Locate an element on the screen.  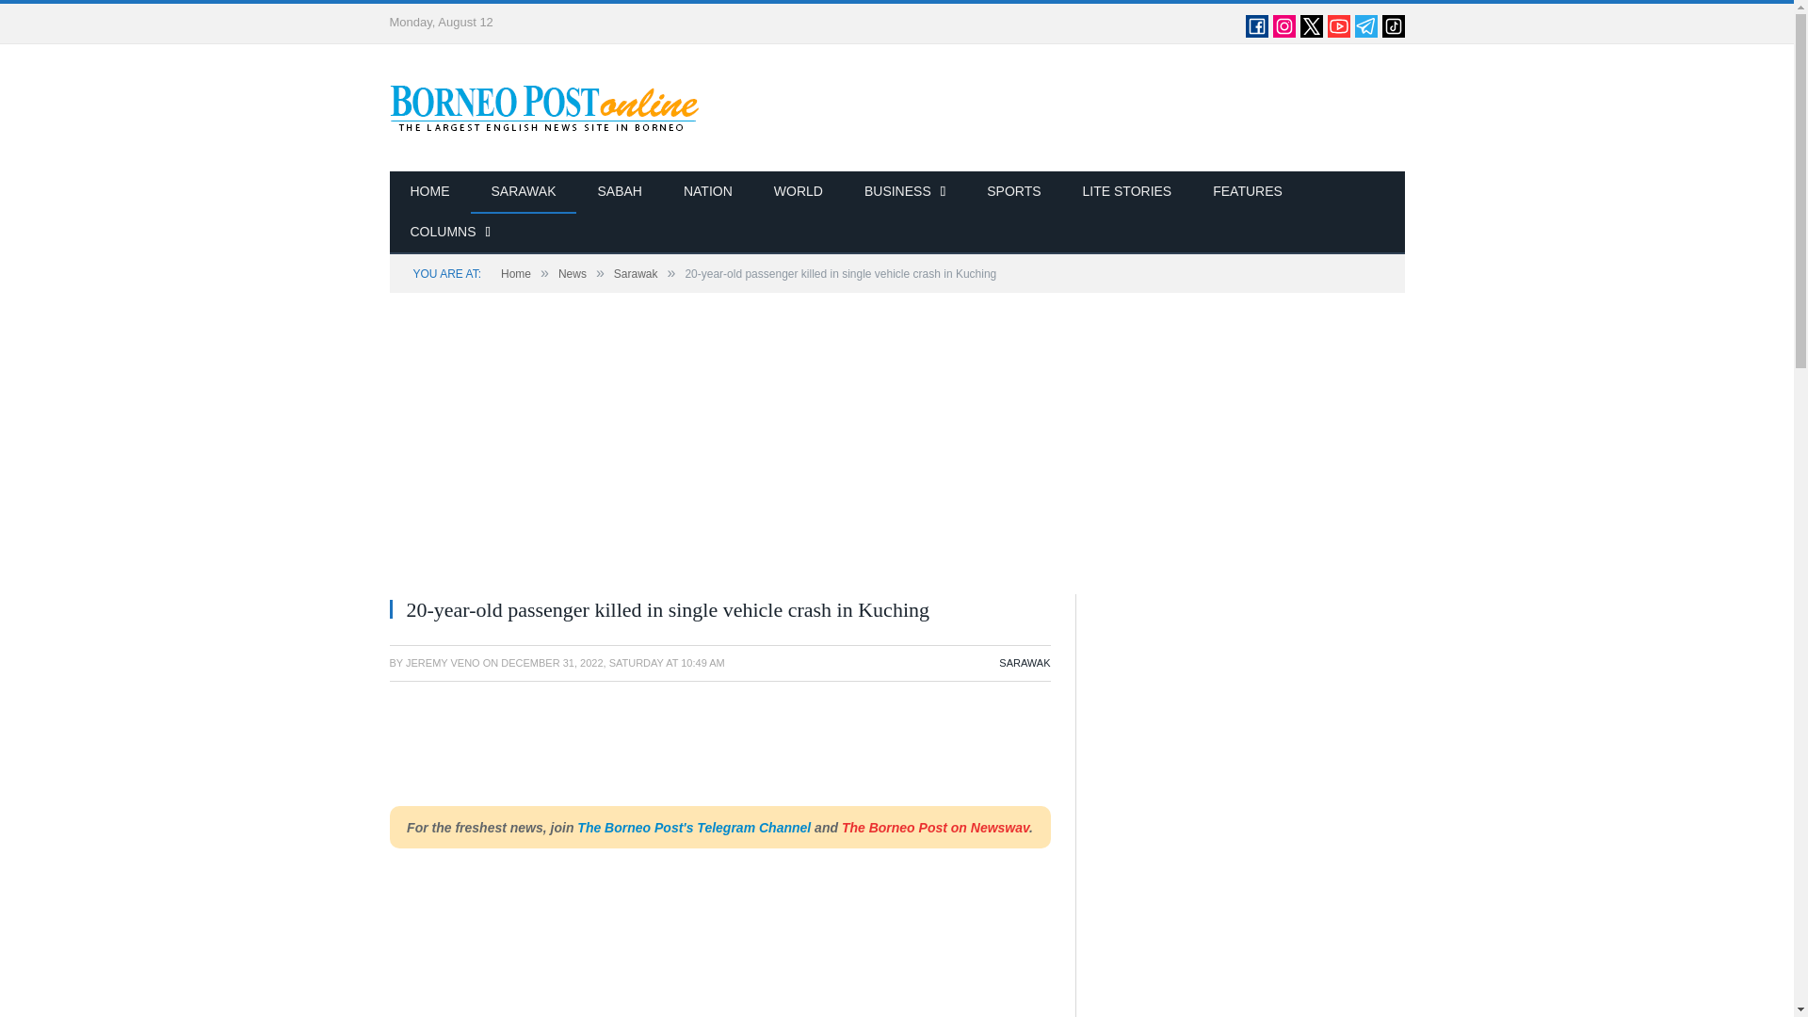
Sarawak is located at coordinates (636, 274).